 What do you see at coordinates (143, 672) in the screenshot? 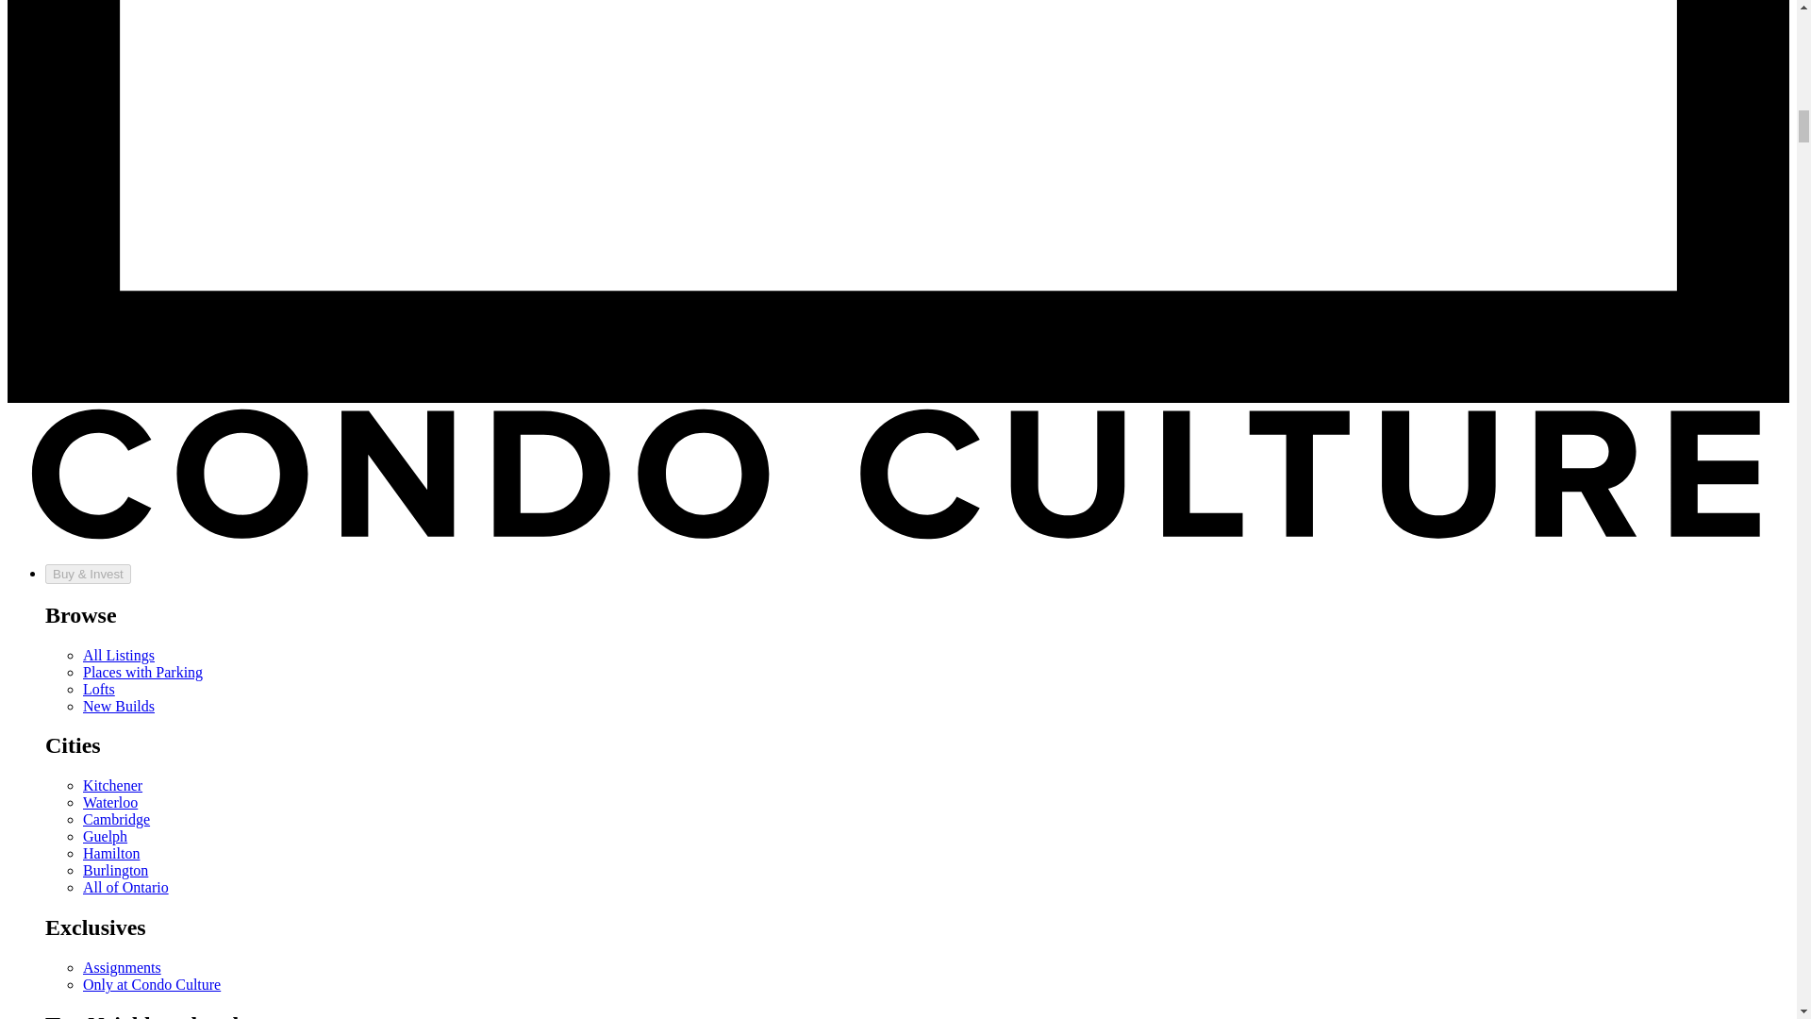
I see `Places with Parking` at bounding box center [143, 672].